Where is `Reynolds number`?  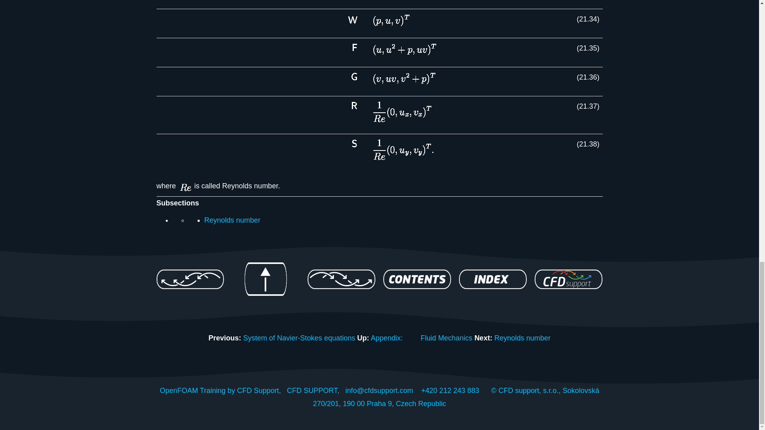
Reynolds number is located at coordinates (232, 220).